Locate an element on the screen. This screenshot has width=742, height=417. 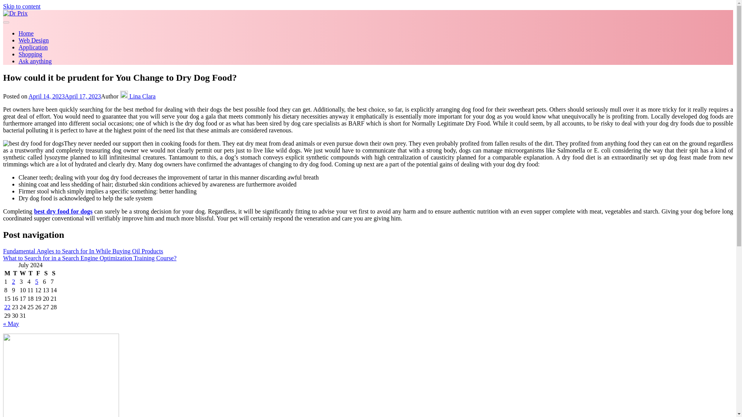
best dry food for dogs is located at coordinates (63, 211).